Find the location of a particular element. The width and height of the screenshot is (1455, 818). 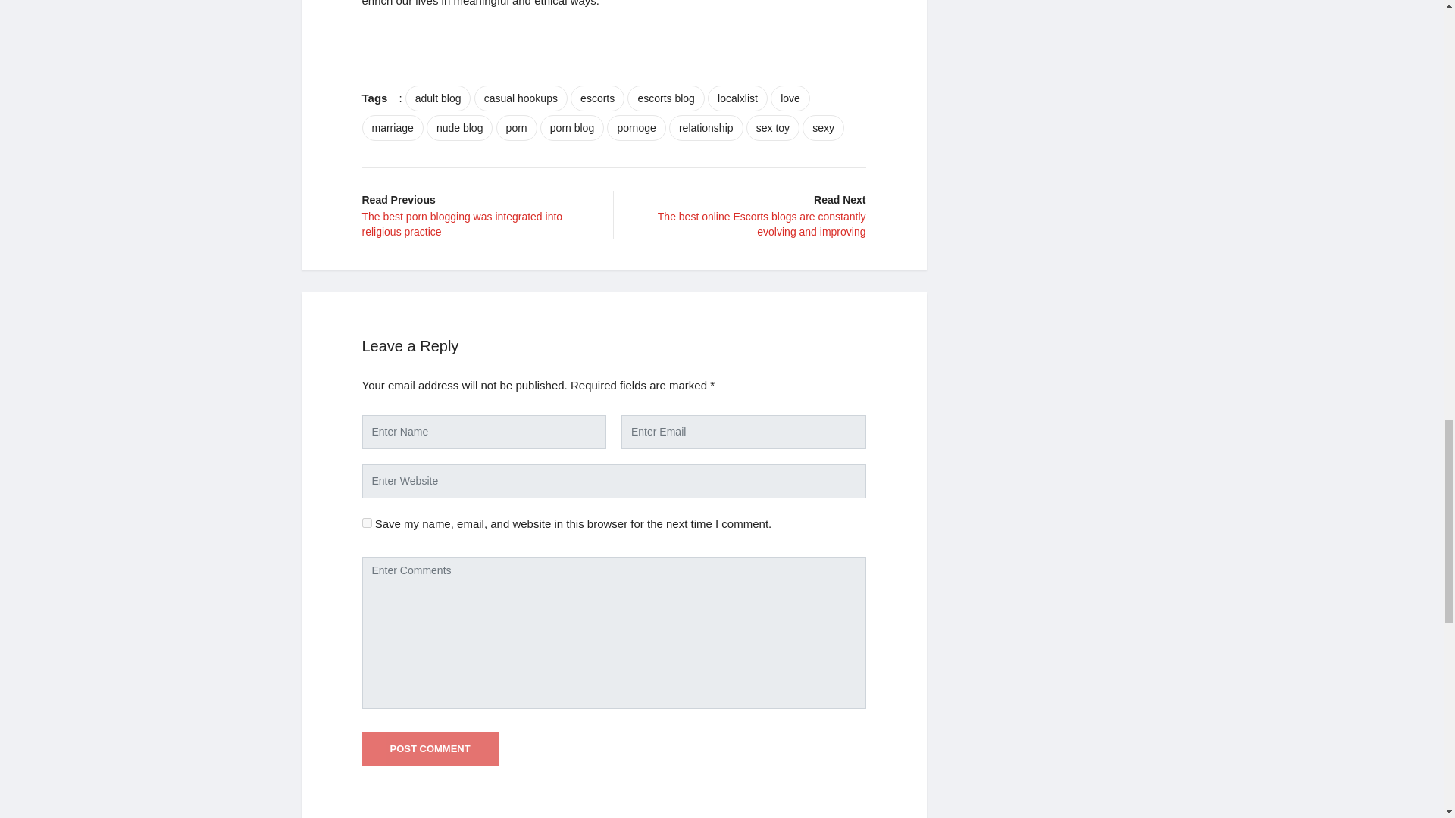

adult blog is located at coordinates (438, 98).